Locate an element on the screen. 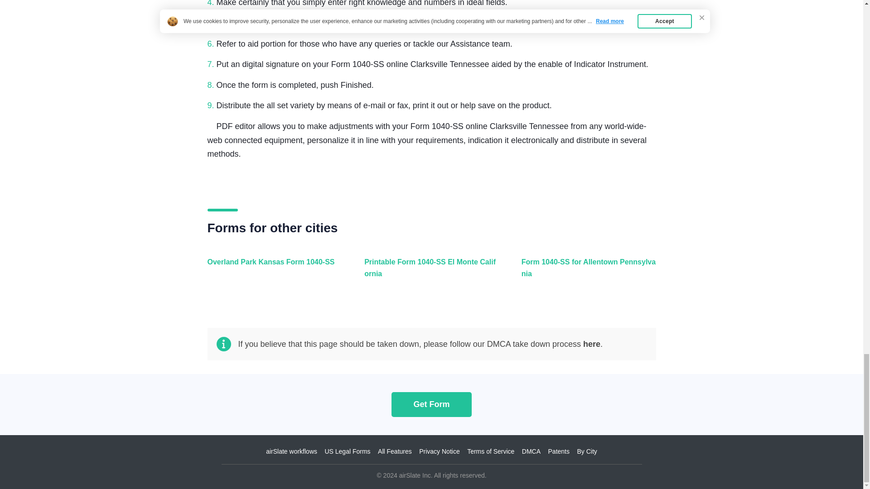 The width and height of the screenshot is (870, 489). Form 1040-SS for Allentown Pennsylvania is located at coordinates (586, 273).